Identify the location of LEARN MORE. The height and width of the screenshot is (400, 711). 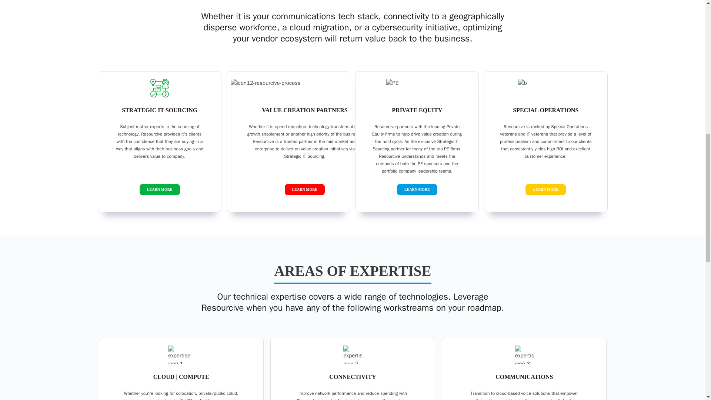
(417, 190).